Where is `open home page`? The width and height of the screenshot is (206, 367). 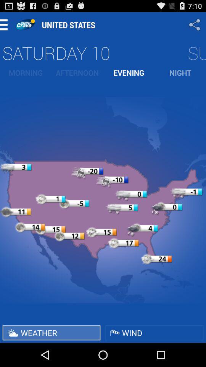 open home page is located at coordinates (25, 24).